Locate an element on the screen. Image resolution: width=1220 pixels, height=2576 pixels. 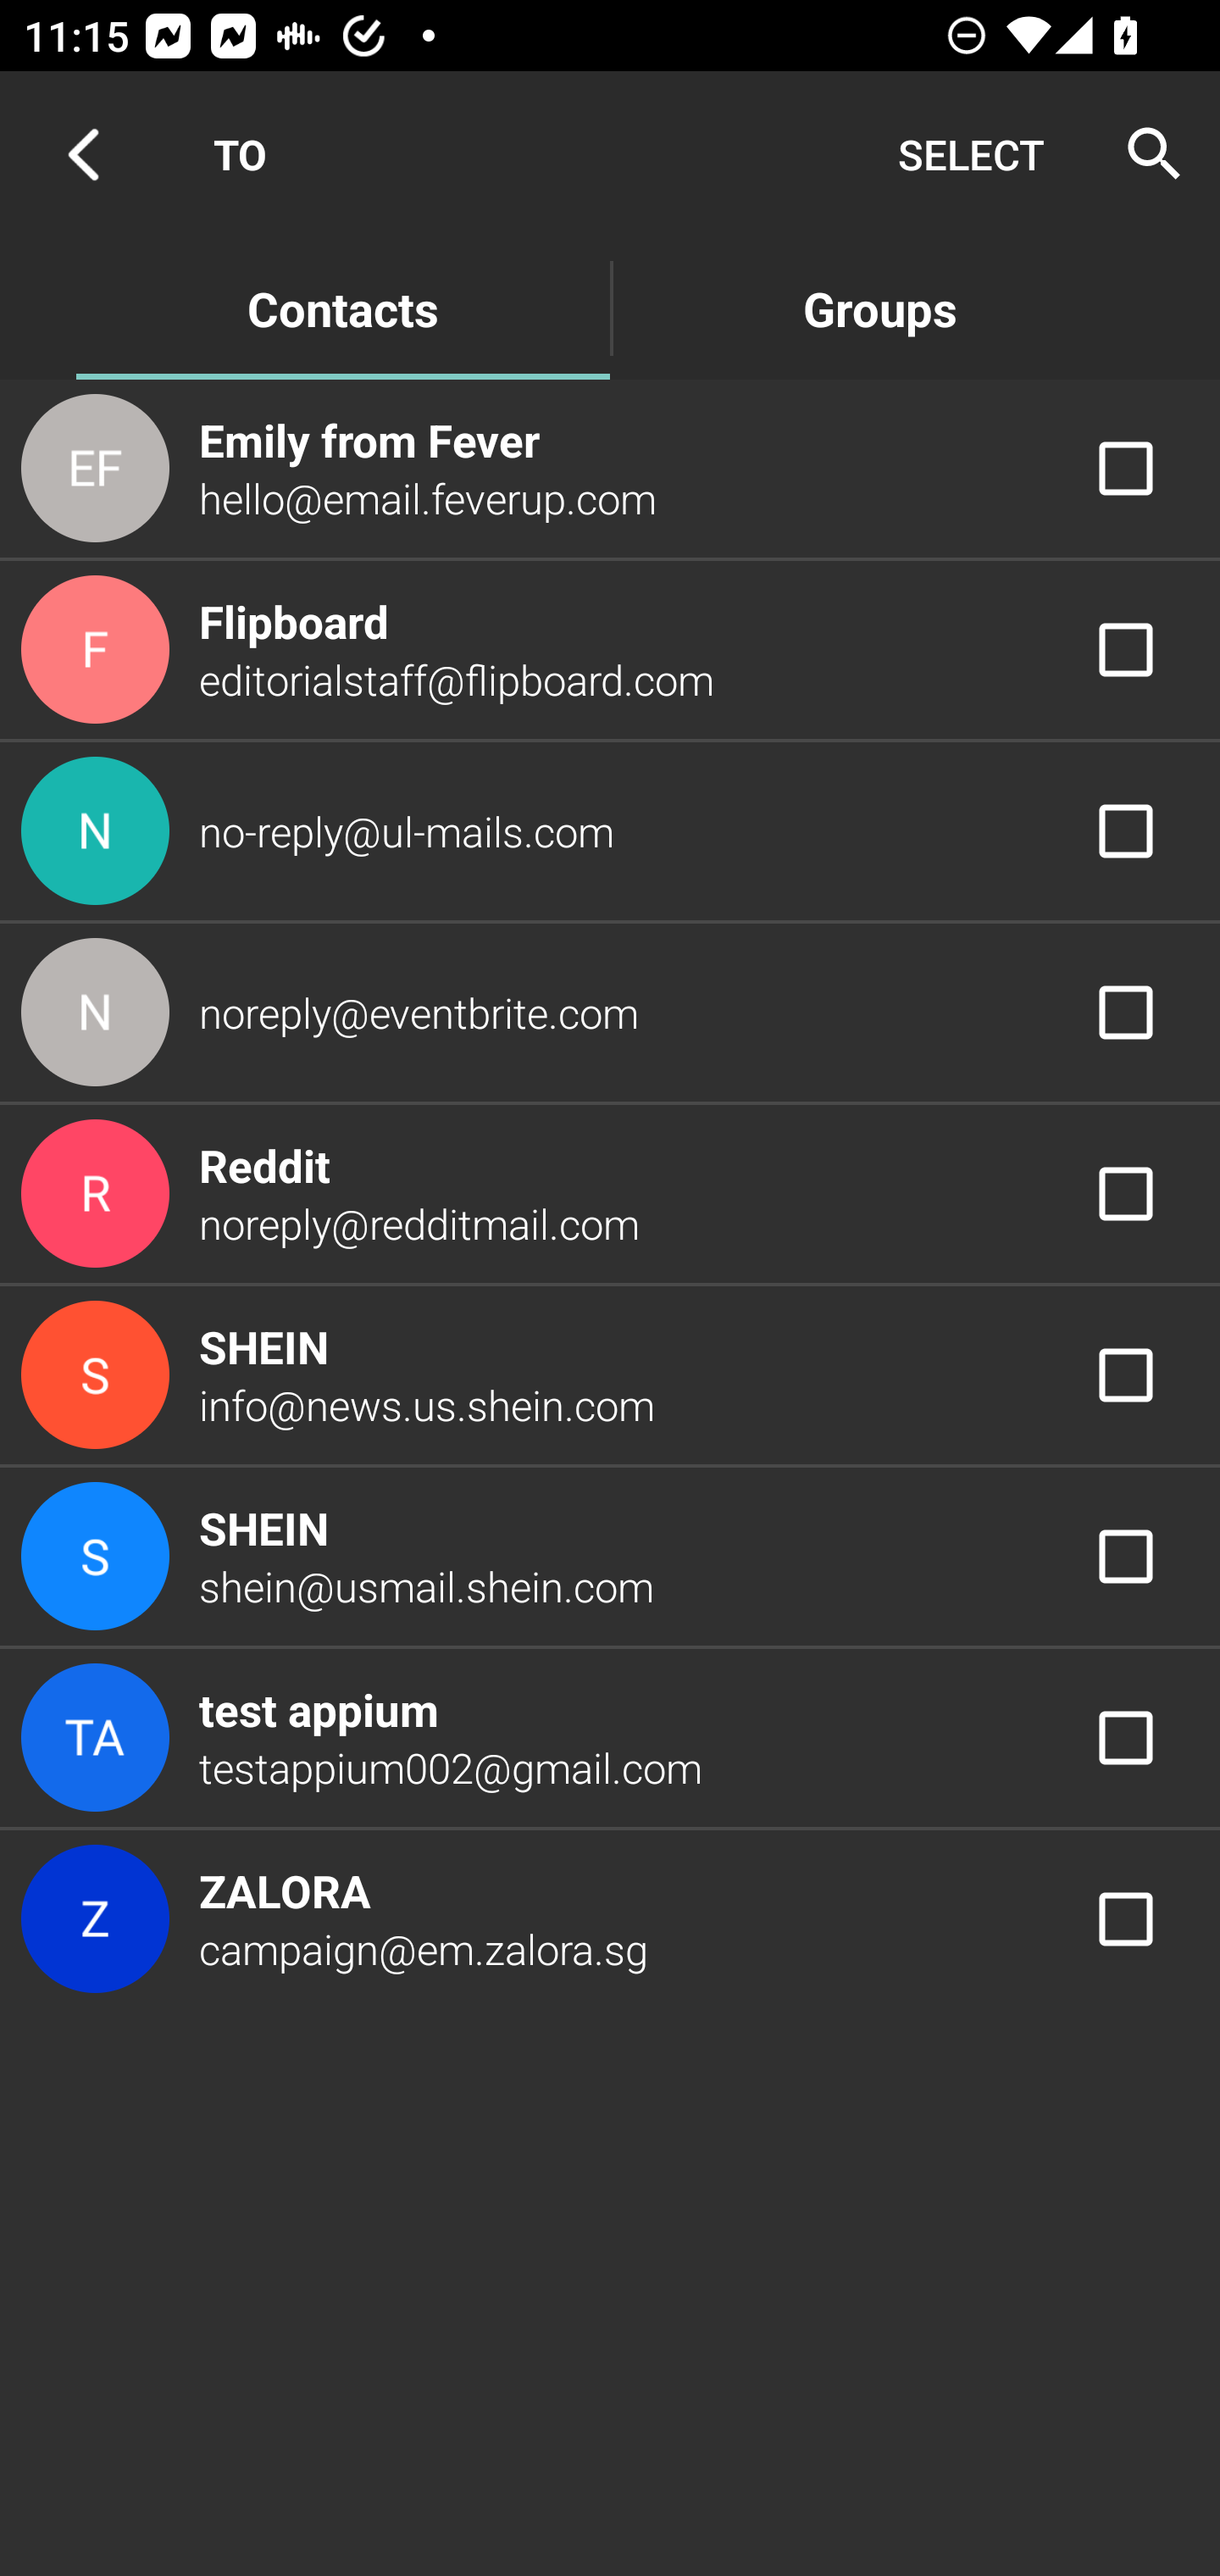
test appium testappium002@gmail.com is located at coordinates (610, 1737).